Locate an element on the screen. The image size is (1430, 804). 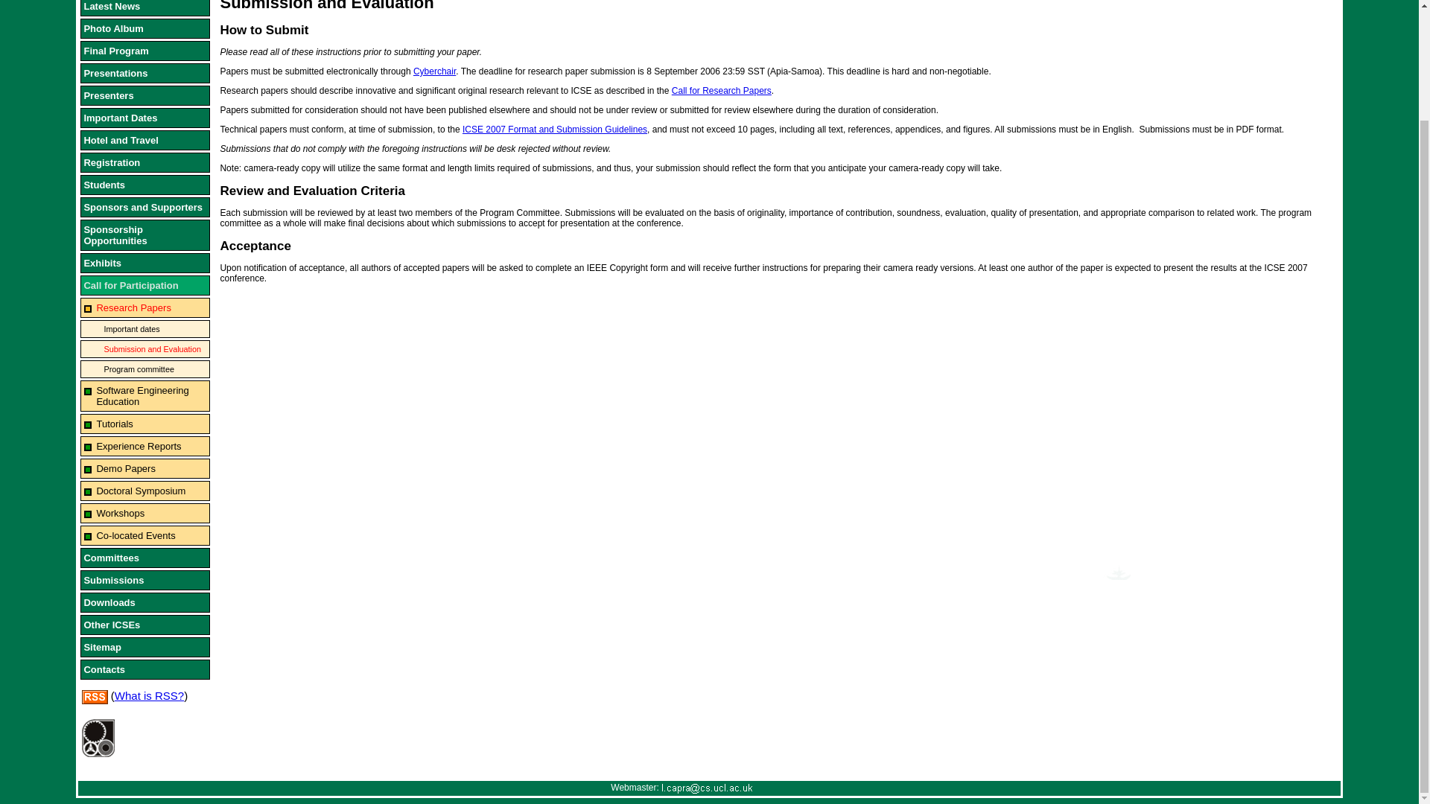
Important Dates is located at coordinates (144, 118).